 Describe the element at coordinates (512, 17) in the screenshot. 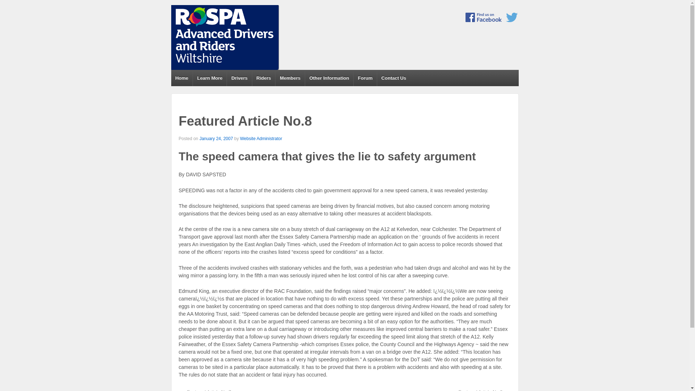

I see `Twitter` at that location.